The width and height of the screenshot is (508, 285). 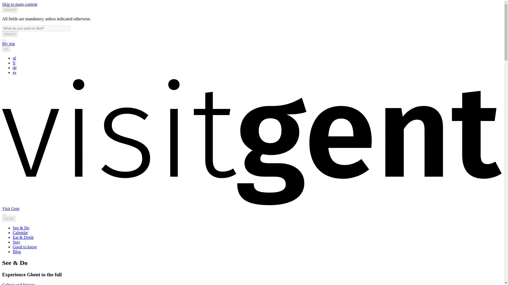 What do you see at coordinates (25, 246) in the screenshot?
I see `Good to know` at bounding box center [25, 246].